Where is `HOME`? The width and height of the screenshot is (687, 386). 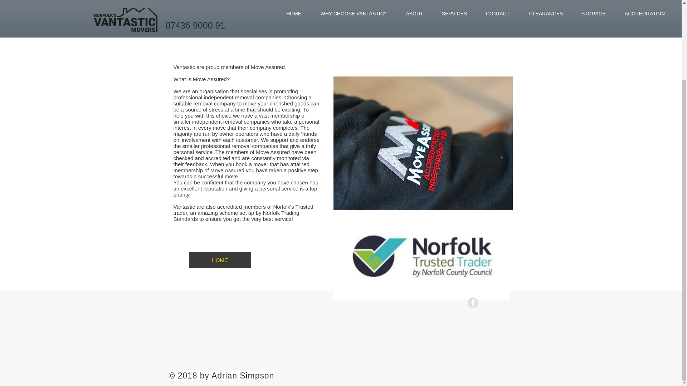
HOME is located at coordinates (220, 260).